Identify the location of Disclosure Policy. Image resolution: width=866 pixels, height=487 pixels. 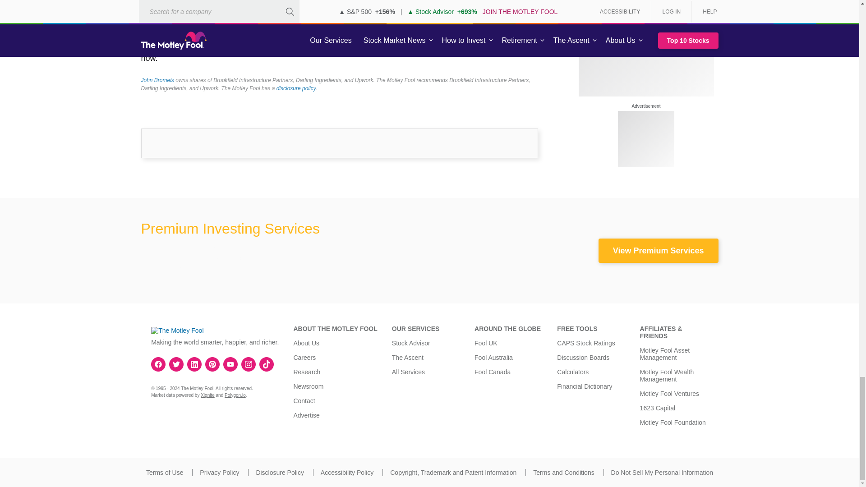
(280, 473).